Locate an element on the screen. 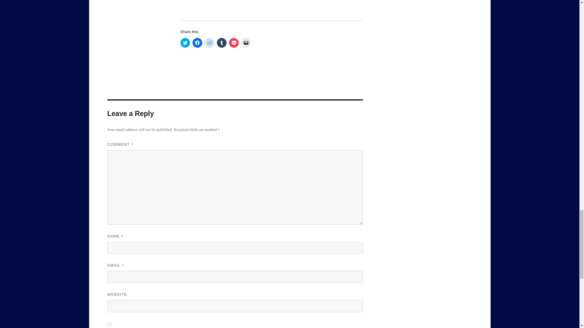 The width and height of the screenshot is (584, 328). Click to share on Tumblr is located at coordinates (221, 43).